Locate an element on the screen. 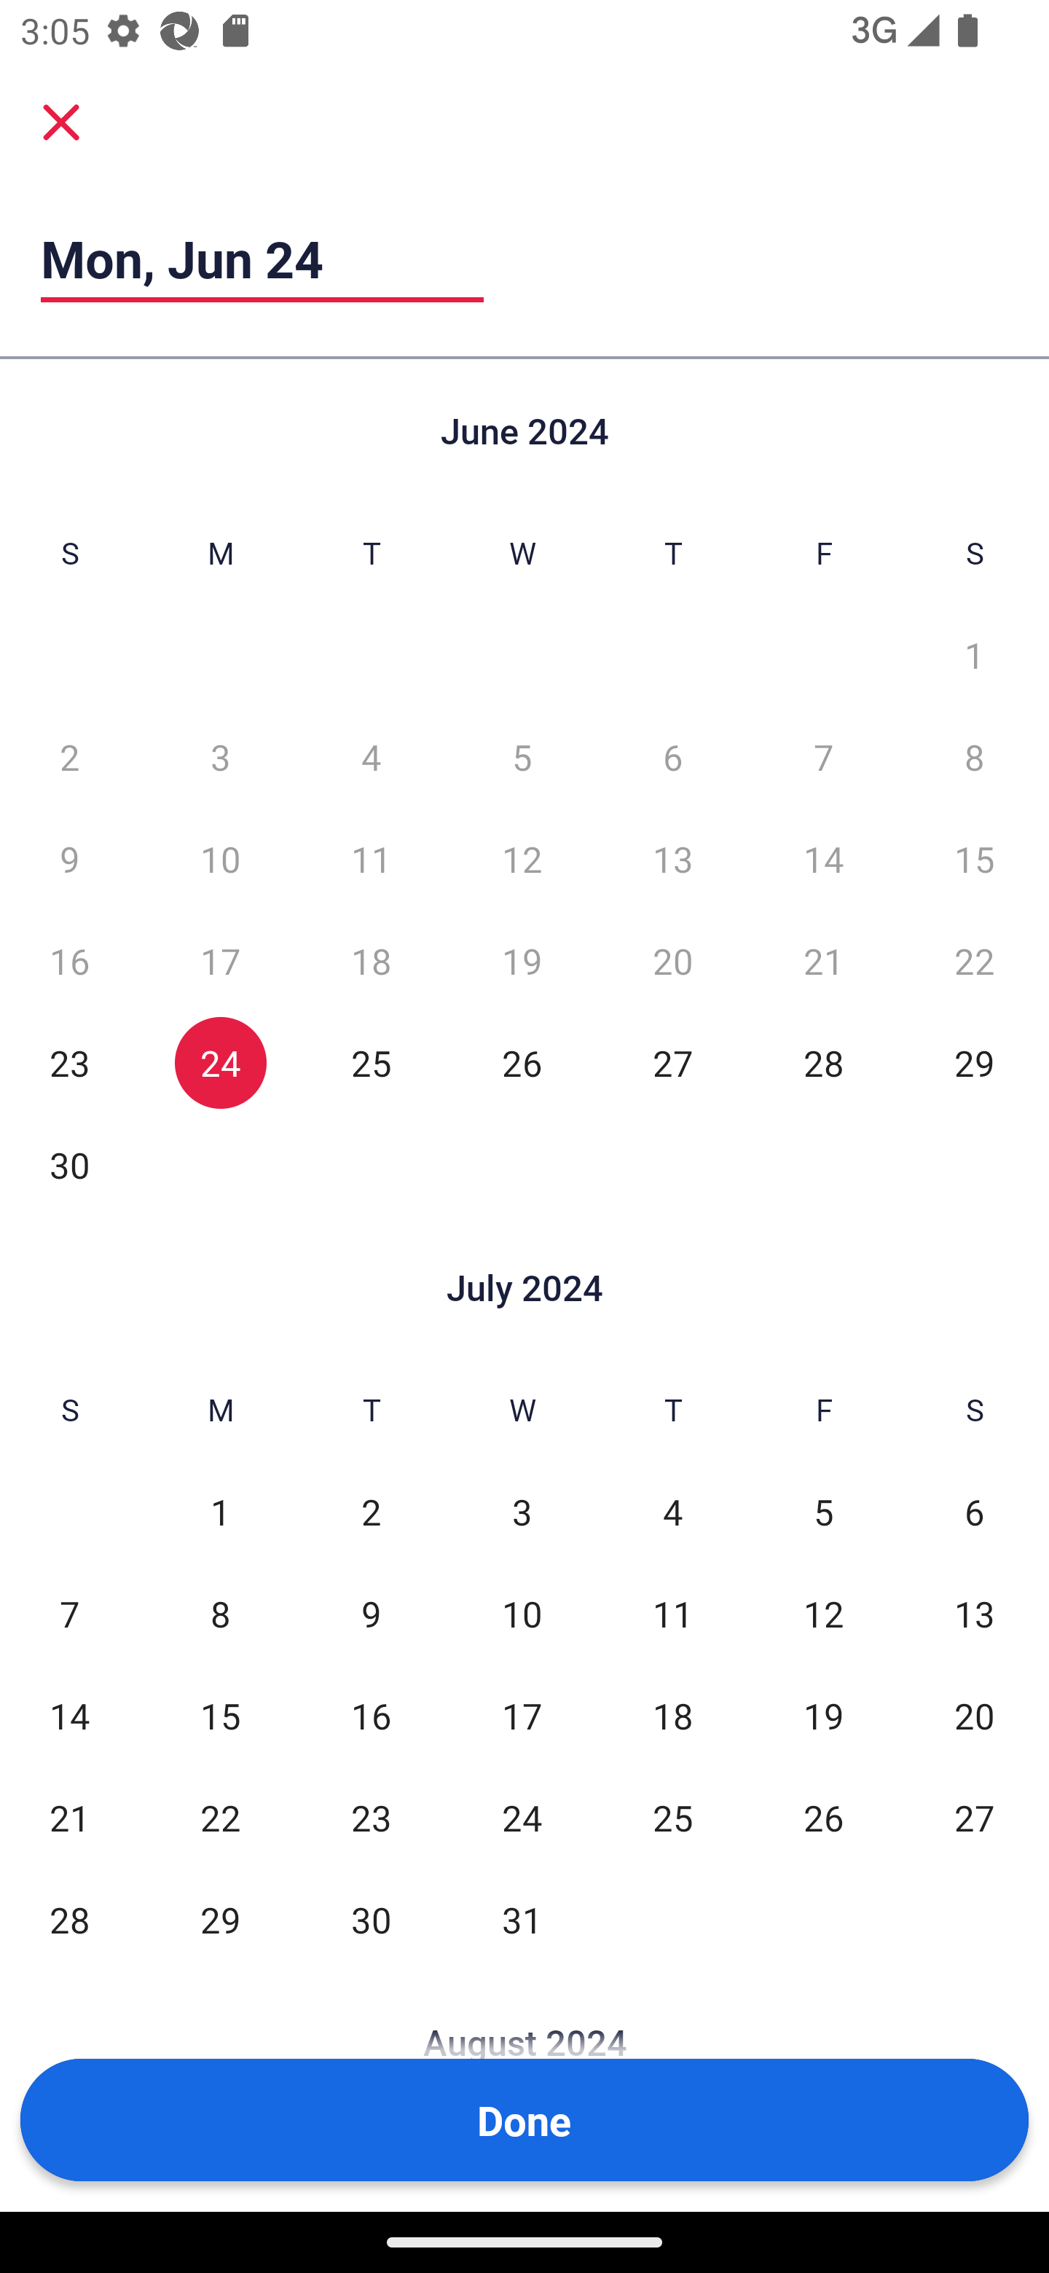 The image size is (1049, 2273). 20 Sat, Jul 20, Not Selected is located at coordinates (975, 1715).